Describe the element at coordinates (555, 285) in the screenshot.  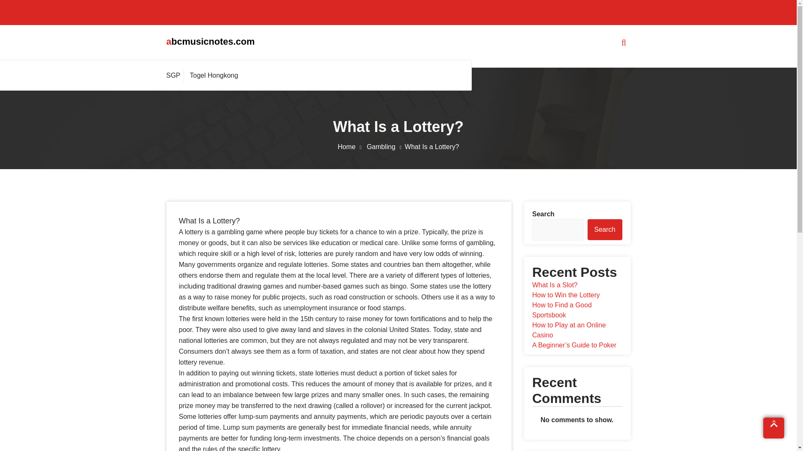
I see `What Is a Slot?` at that location.